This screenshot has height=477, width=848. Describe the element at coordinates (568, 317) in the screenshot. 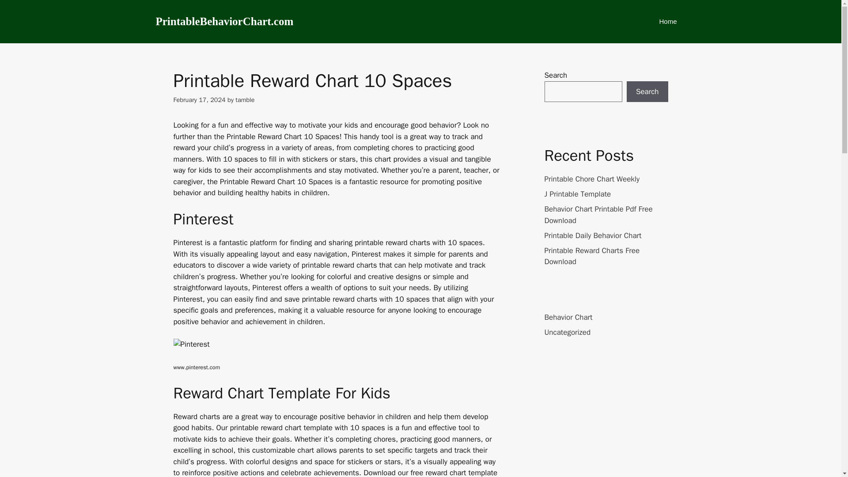

I see `Behavior Chart` at that location.